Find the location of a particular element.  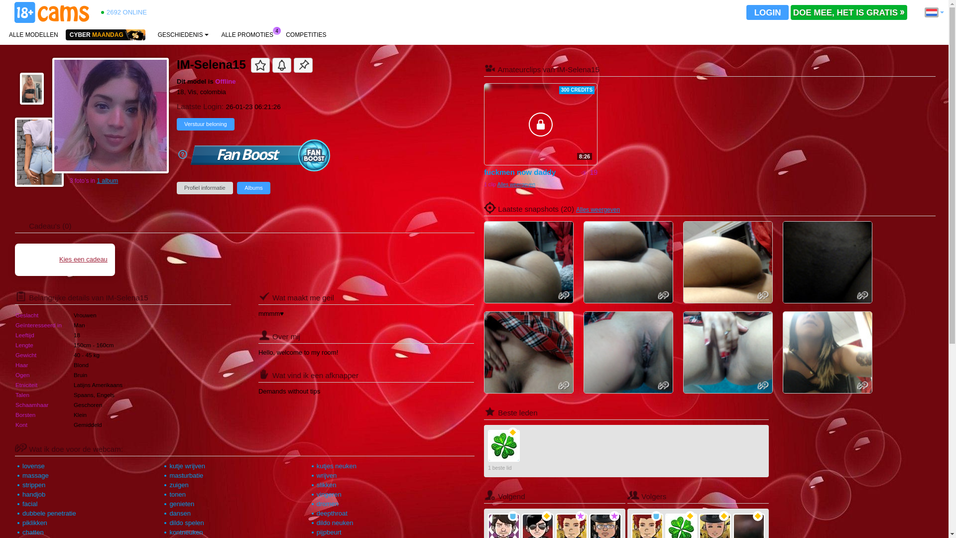

Profiel informatie is located at coordinates (205, 188).